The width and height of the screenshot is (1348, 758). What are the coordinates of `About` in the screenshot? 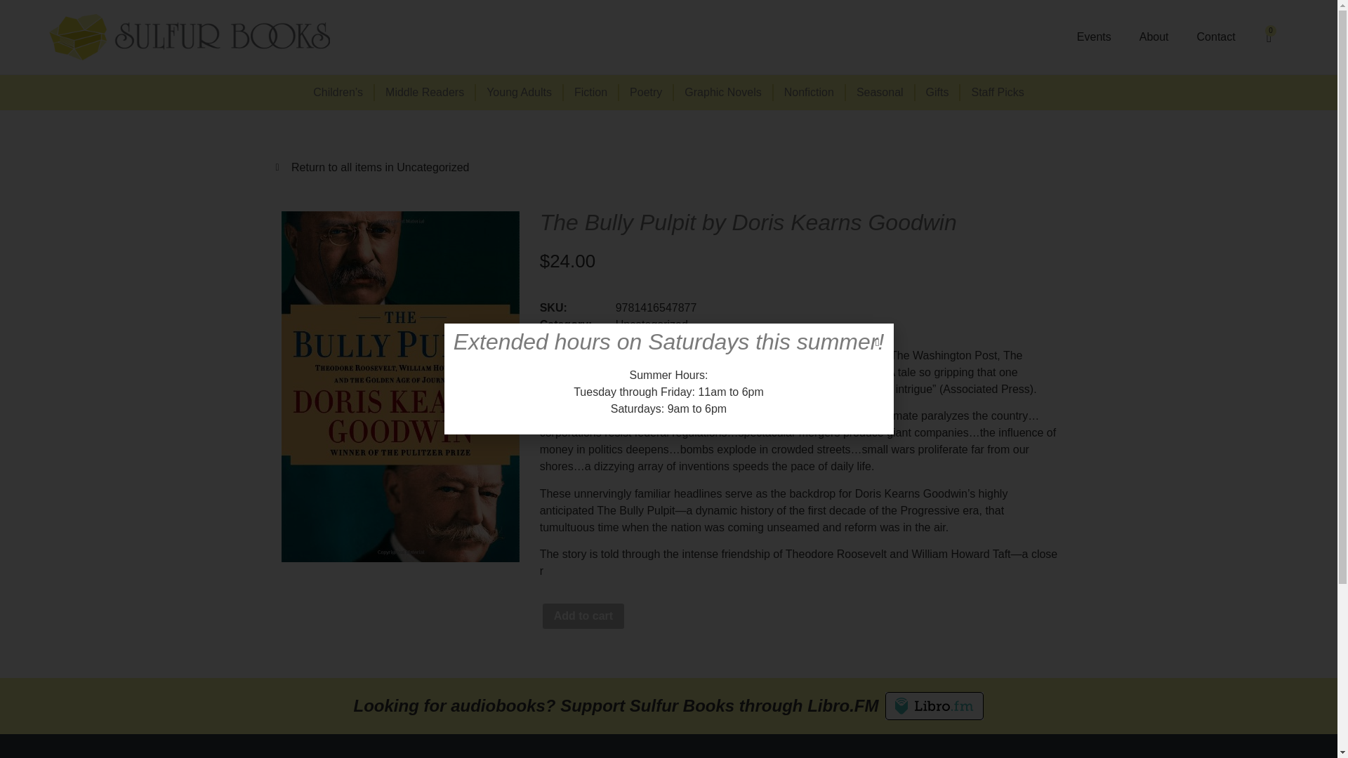 It's located at (1154, 36).